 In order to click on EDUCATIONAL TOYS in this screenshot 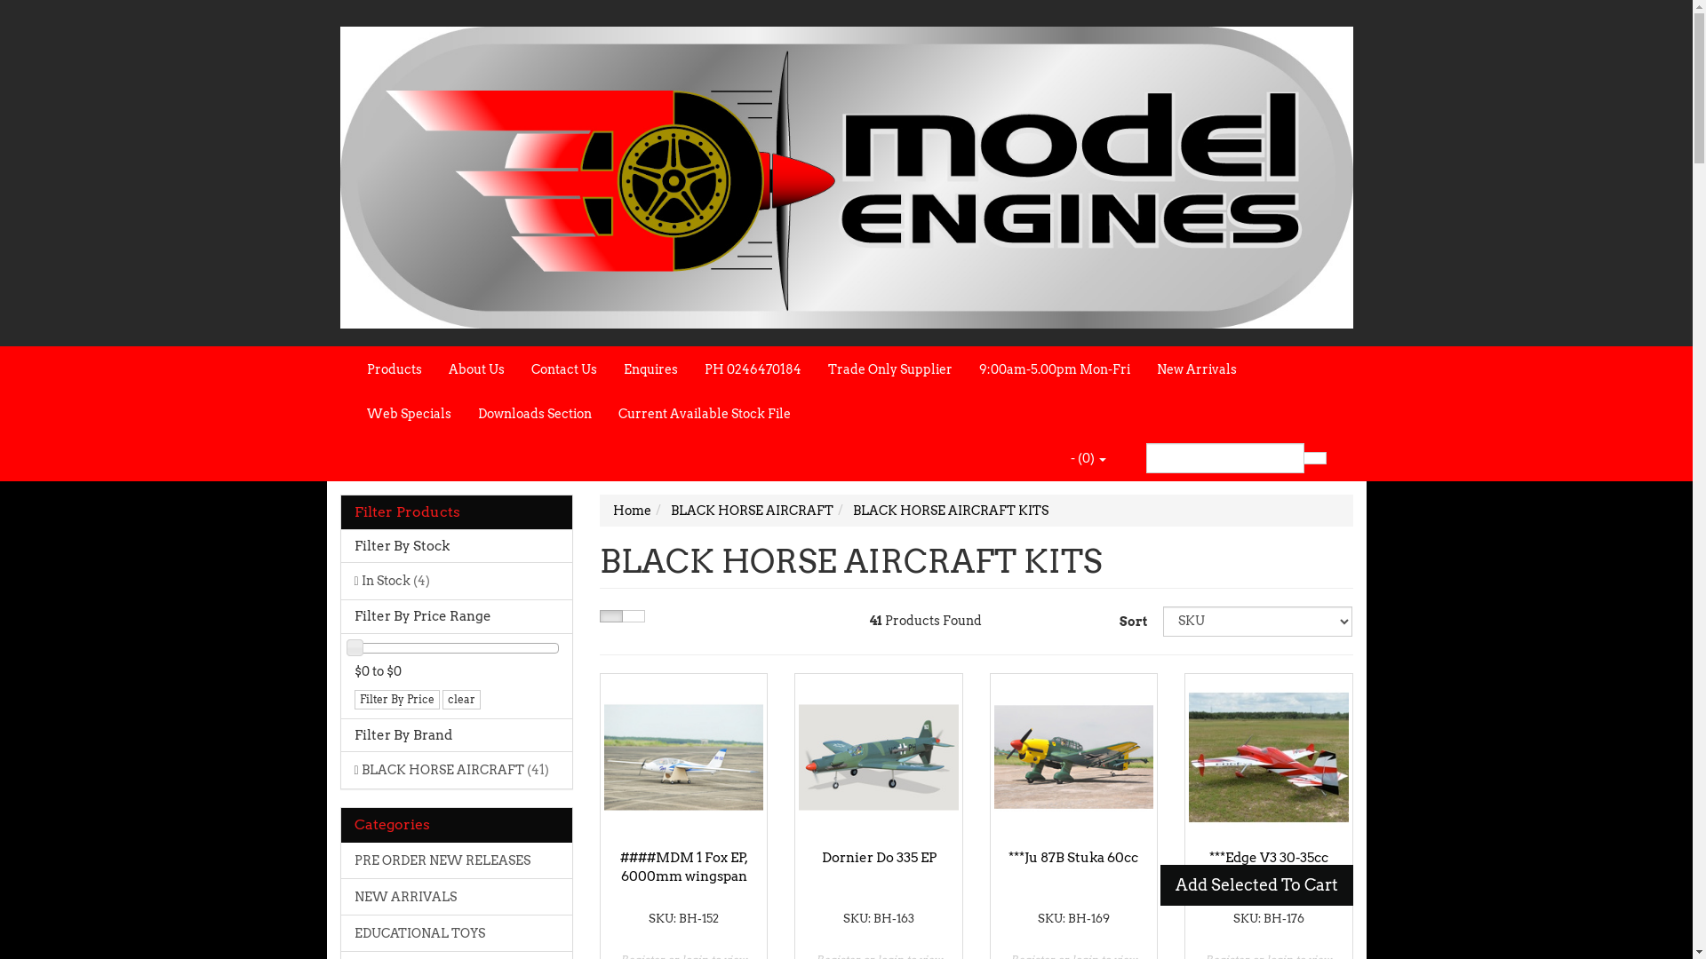, I will do `click(457, 932)`.